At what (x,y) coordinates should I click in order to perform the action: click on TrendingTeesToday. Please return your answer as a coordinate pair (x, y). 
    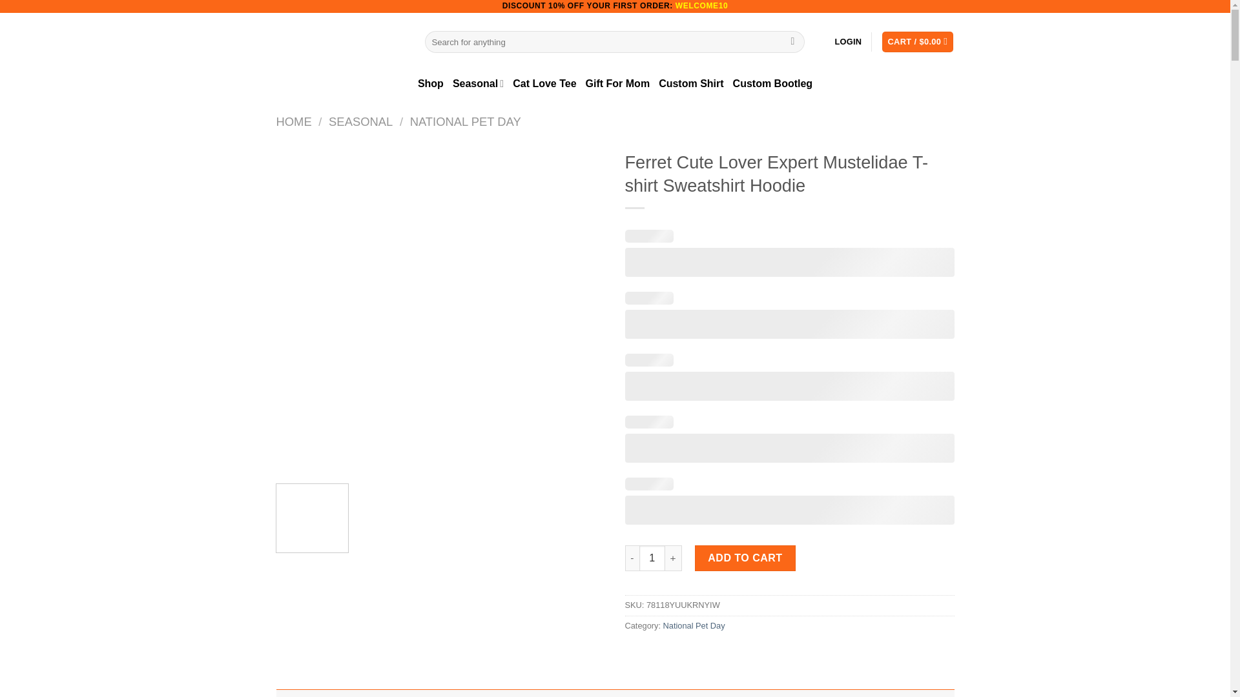
    Looking at the image, I should click on (341, 42).